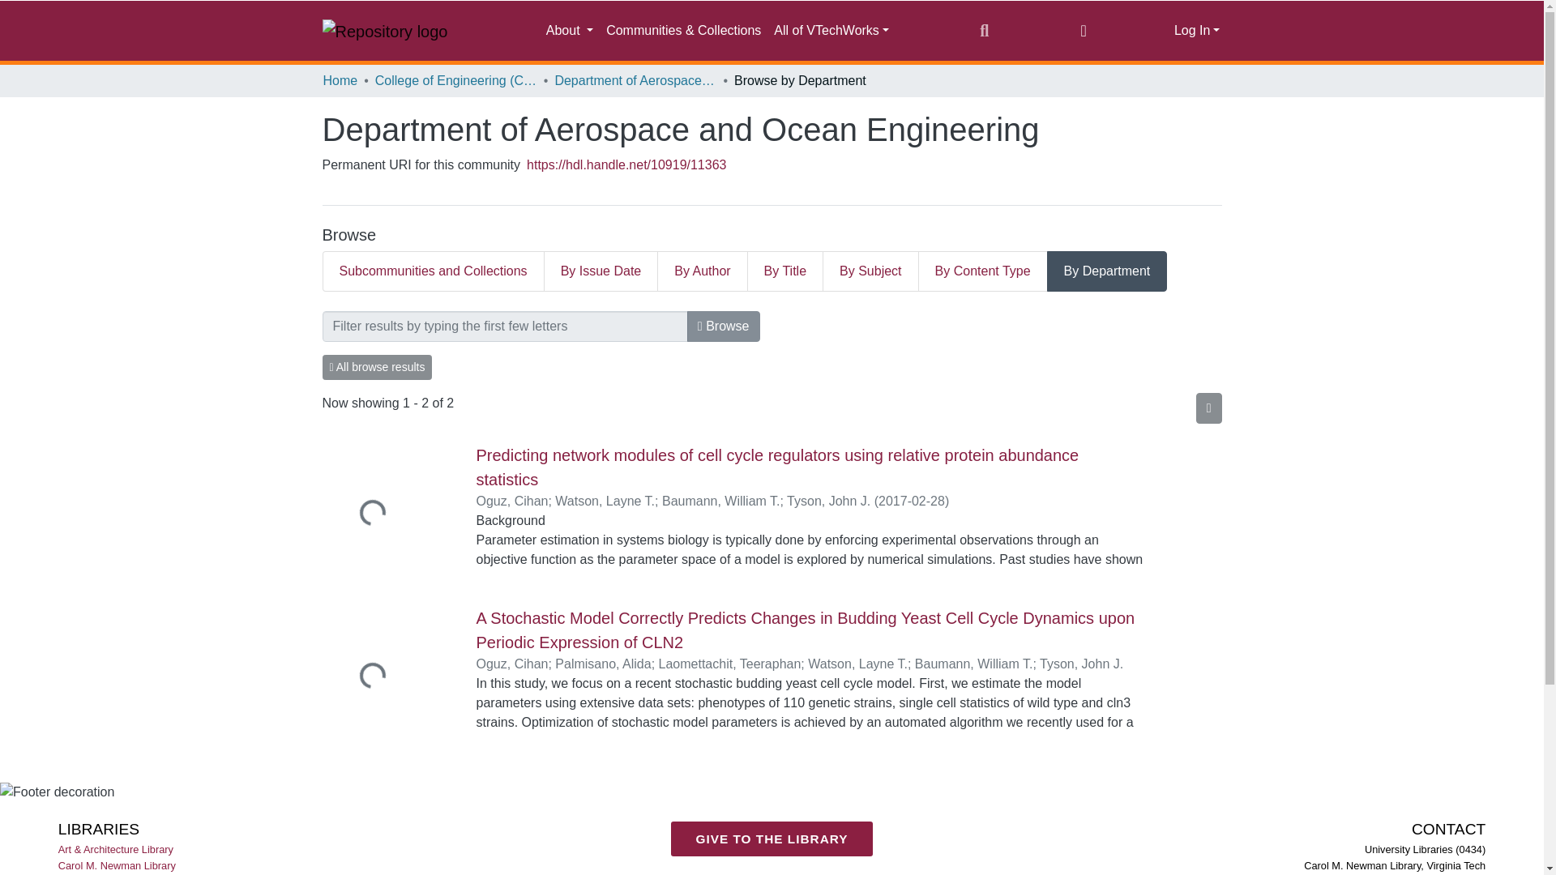 The height and width of the screenshot is (875, 1556). Describe the element at coordinates (785, 271) in the screenshot. I see `By Title` at that location.